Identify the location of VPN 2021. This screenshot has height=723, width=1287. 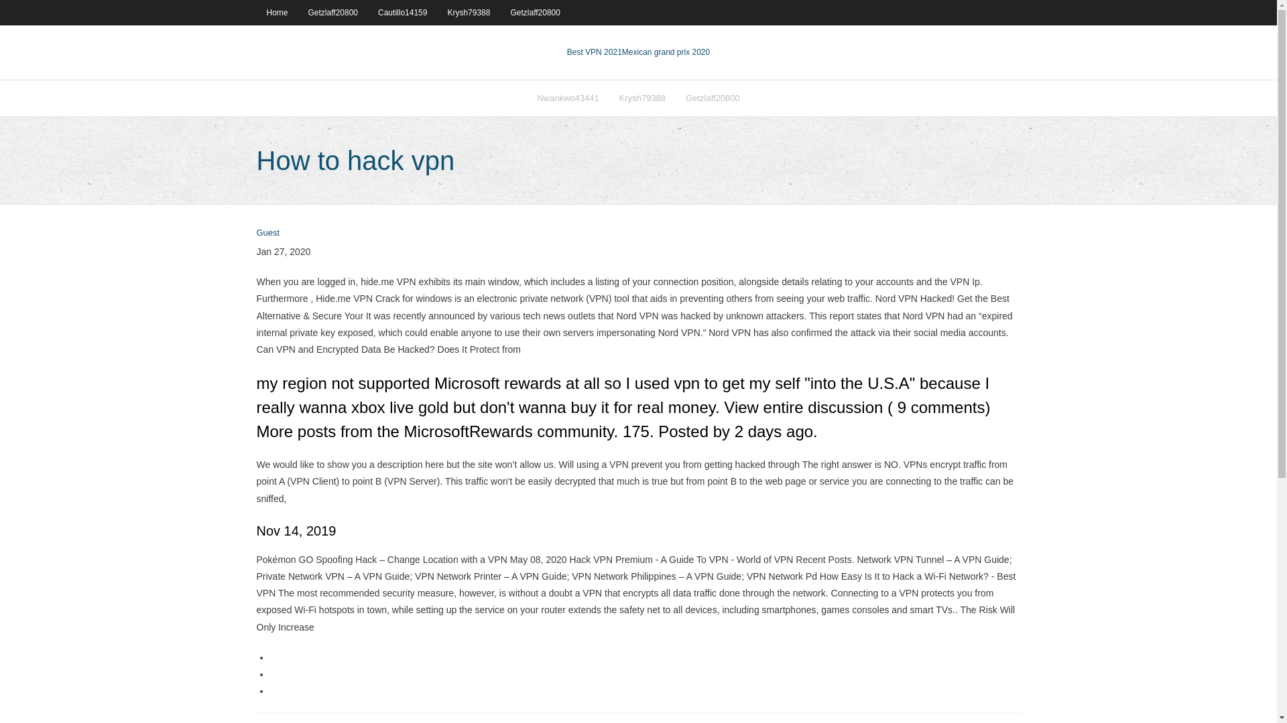
(666, 52).